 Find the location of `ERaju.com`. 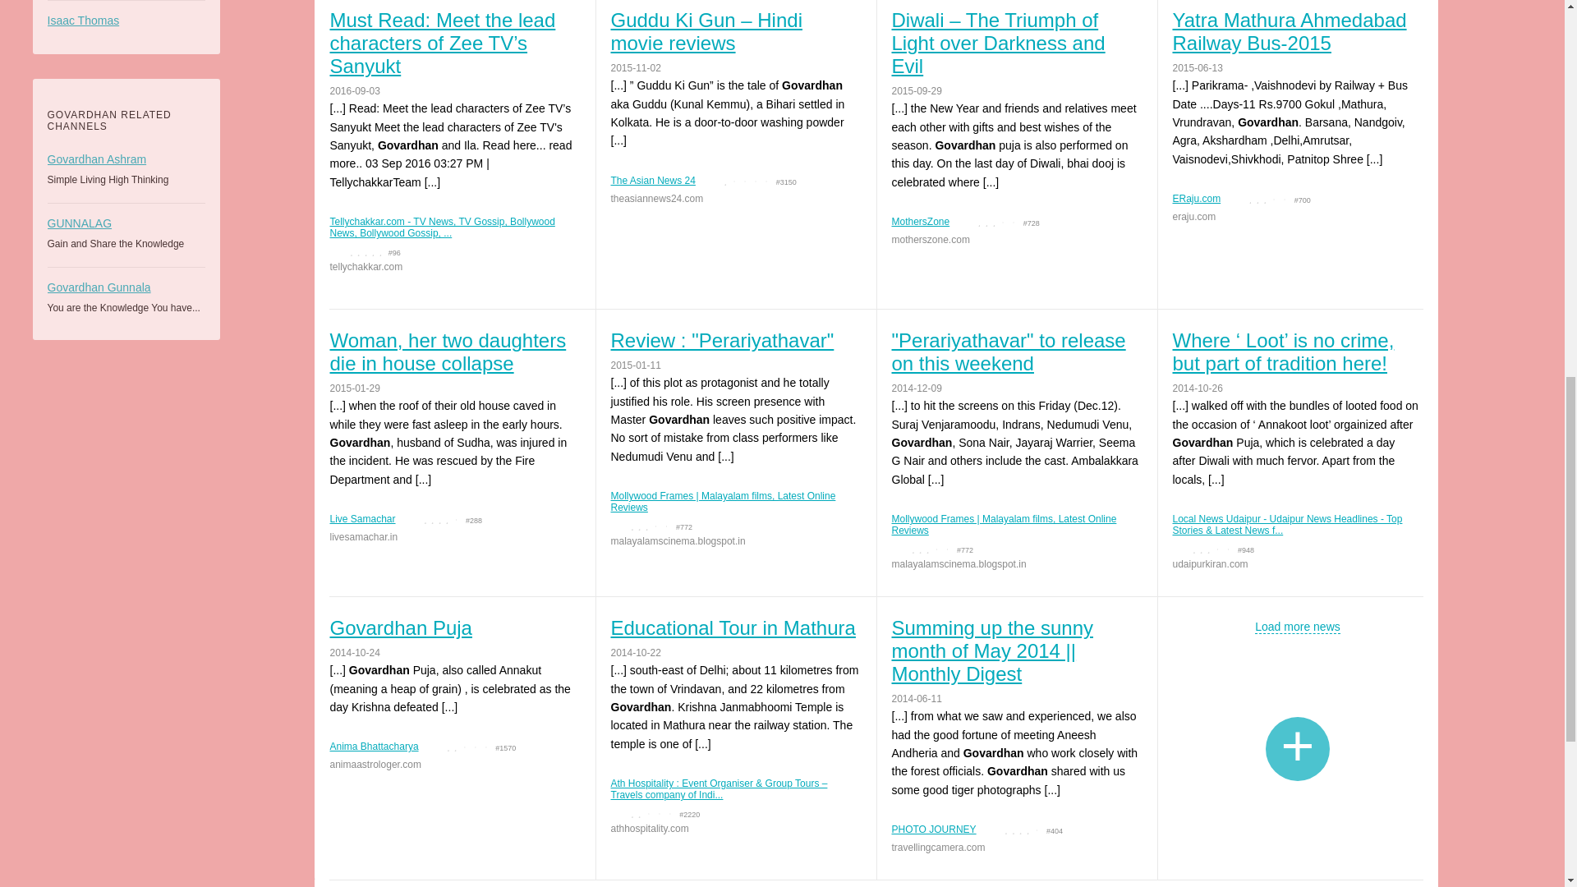

ERaju.com is located at coordinates (1197, 199).